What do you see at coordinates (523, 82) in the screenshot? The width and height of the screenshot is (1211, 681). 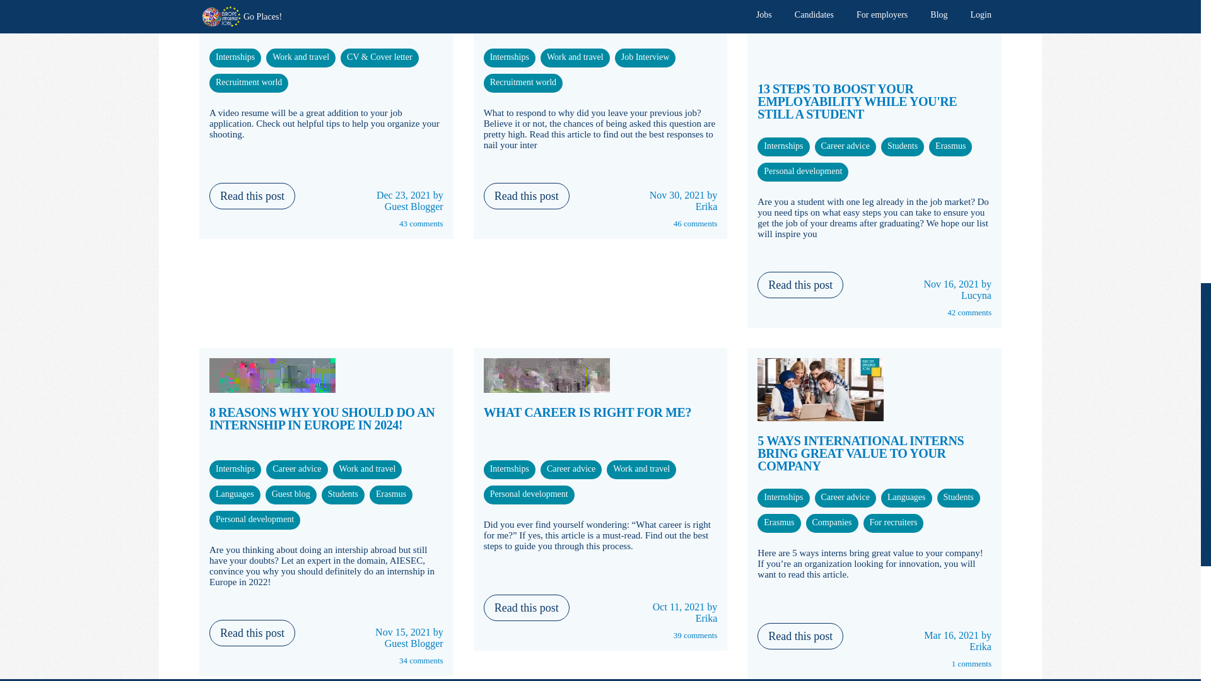 I see `Career advice` at bounding box center [523, 82].